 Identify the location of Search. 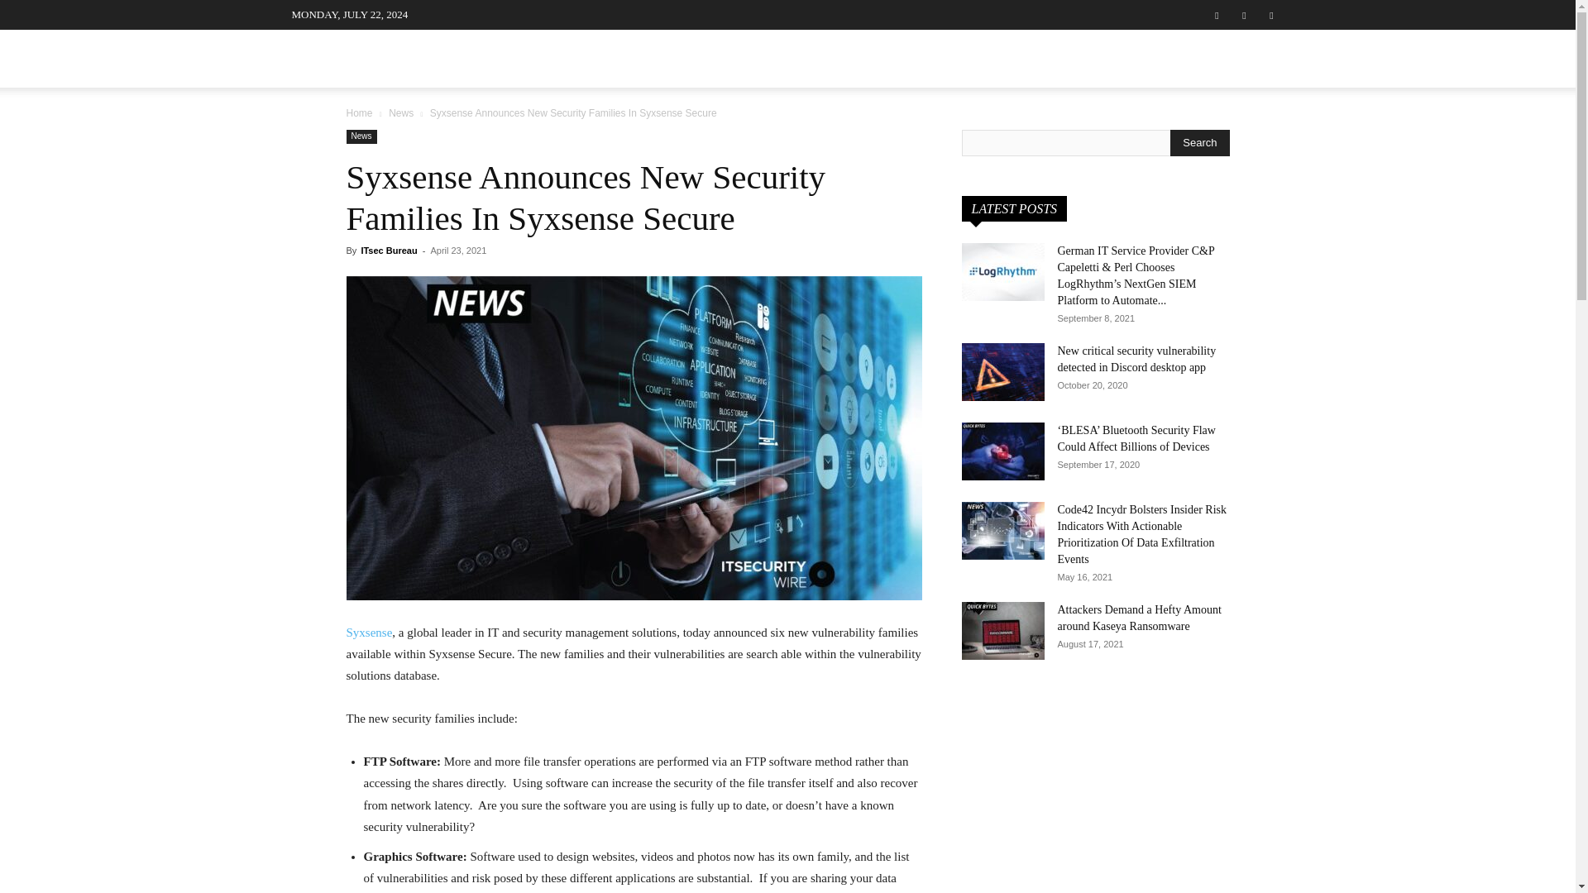
(1237, 141).